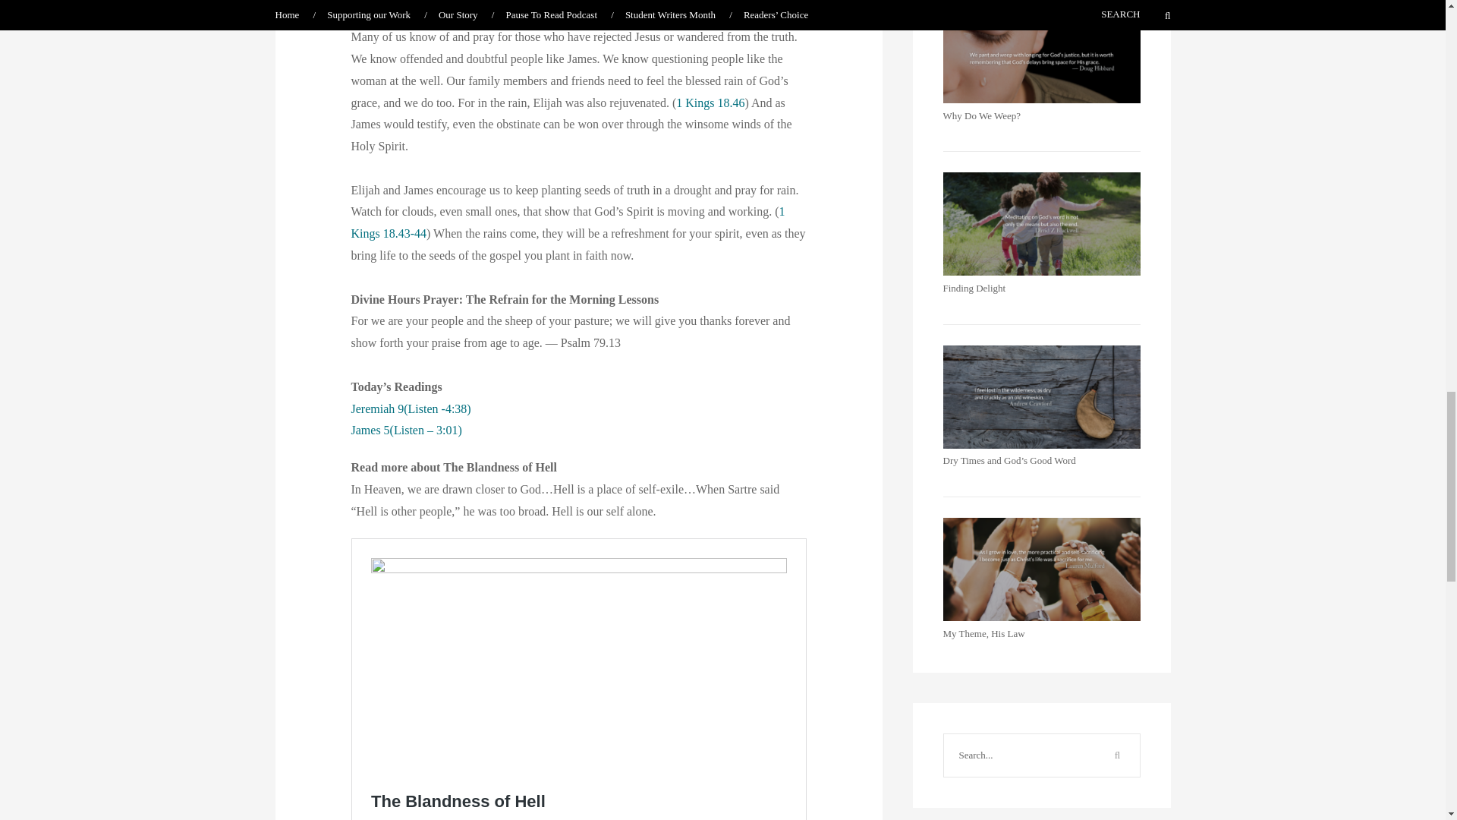 The image size is (1457, 820). What do you see at coordinates (710, 102) in the screenshot?
I see `1 Kings 18.46` at bounding box center [710, 102].